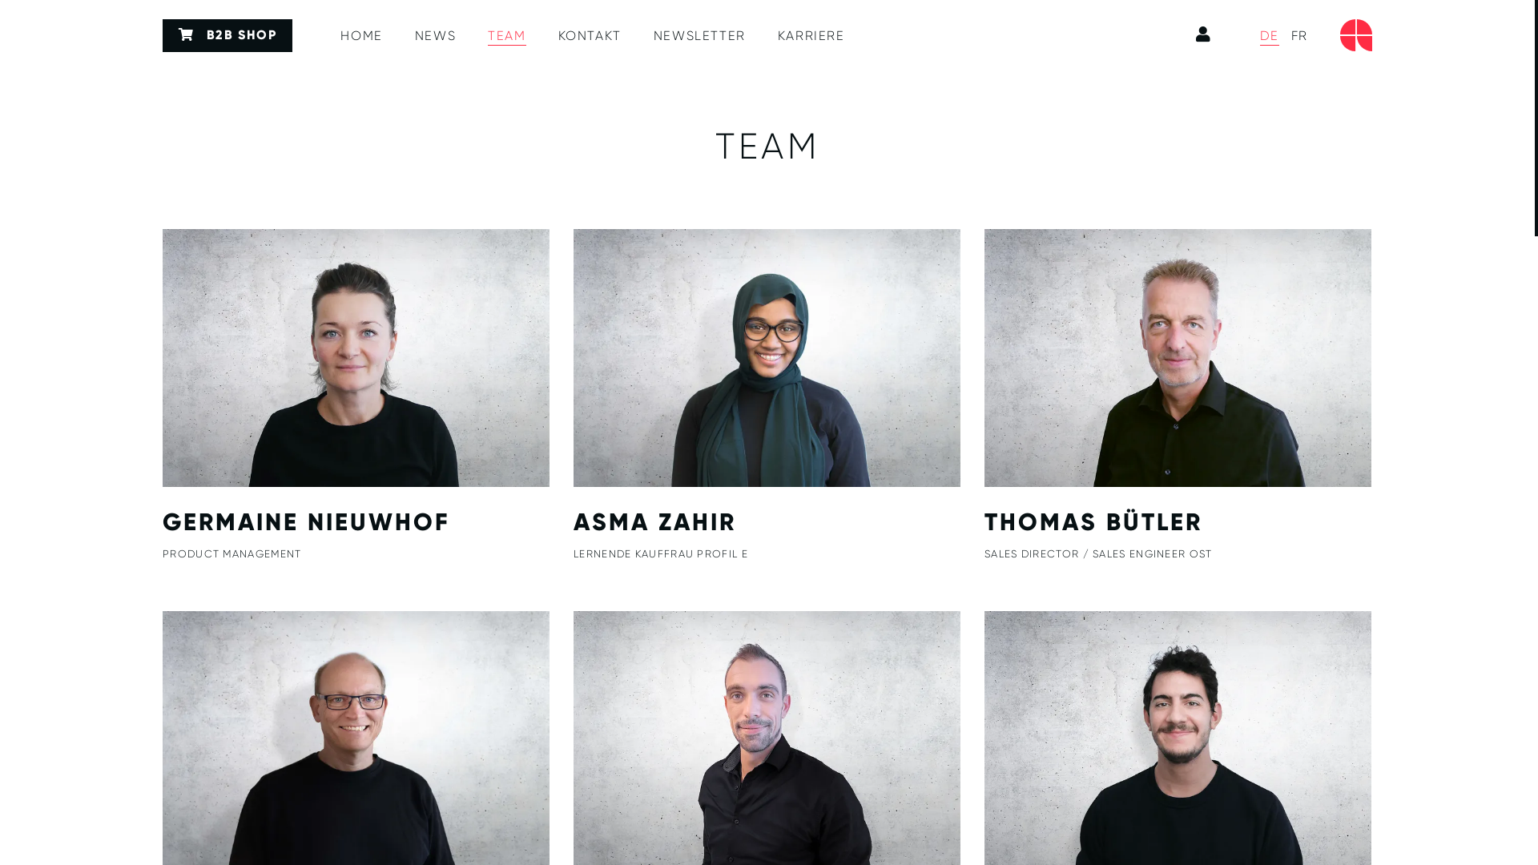 Image resolution: width=1538 pixels, height=865 pixels. What do you see at coordinates (436, 36) in the screenshot?
I see `NEWS` at bounding box center [436, 36].